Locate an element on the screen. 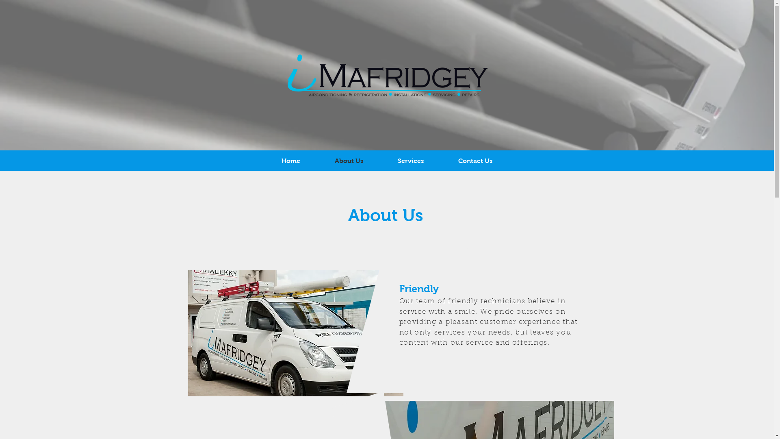  Visitor Analytics is located at coordinates (257, 67).